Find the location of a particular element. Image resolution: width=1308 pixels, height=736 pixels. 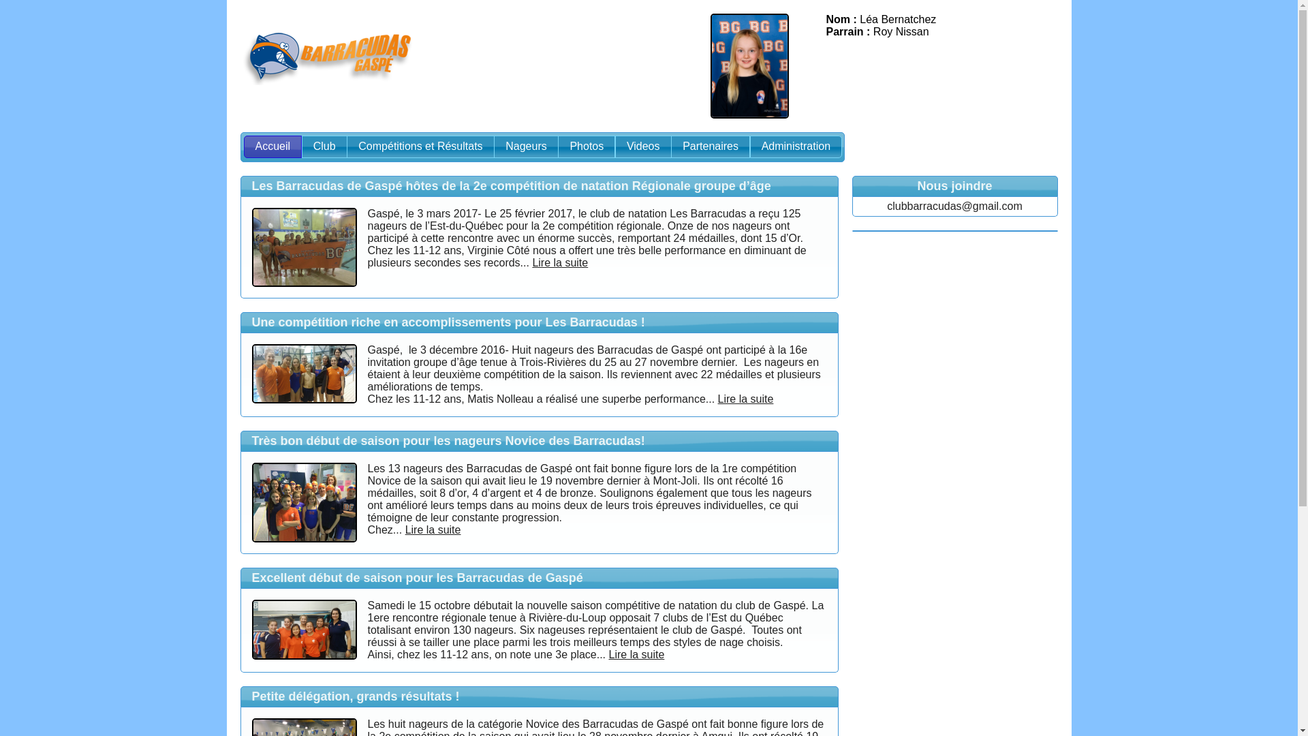

Photos is located at coordinates (587, 147).